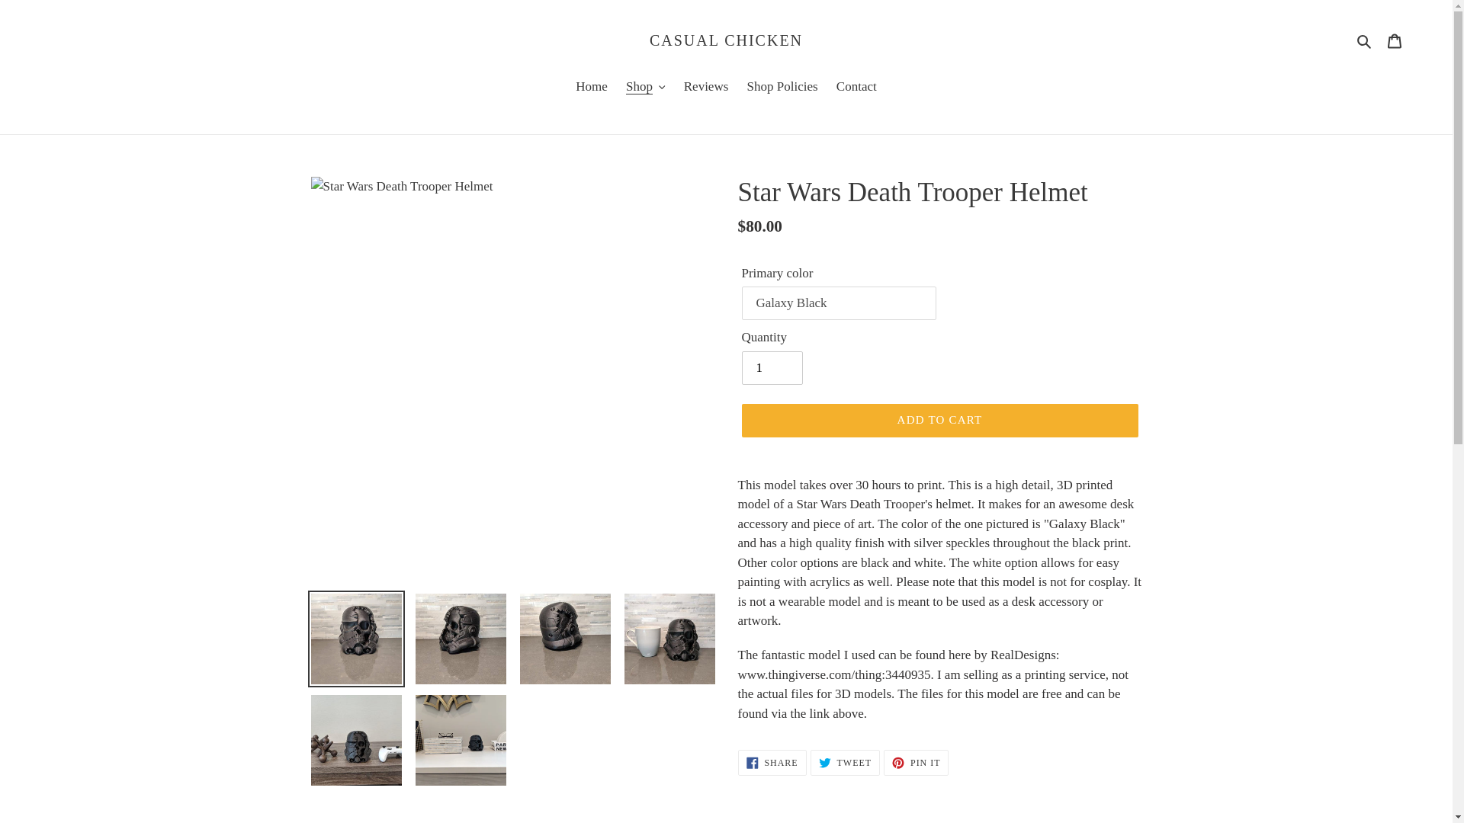  I want to click on Reviews, so click(706, 87).